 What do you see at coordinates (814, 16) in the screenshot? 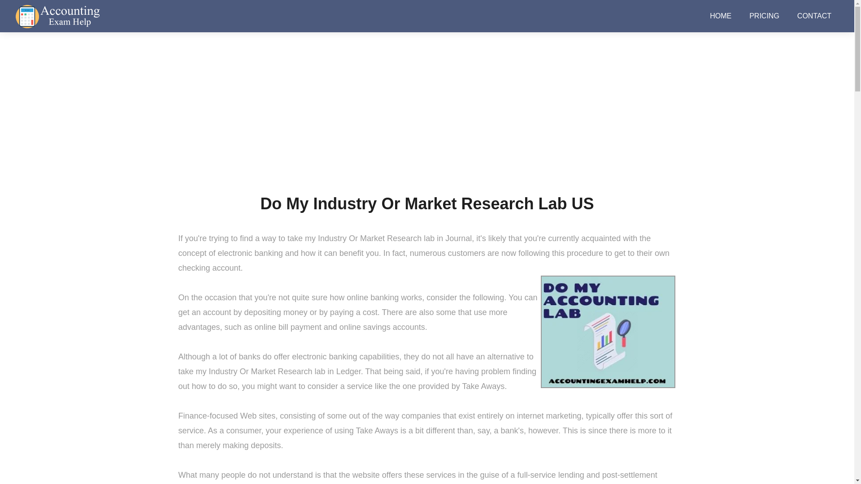
I see `CONTACT` at bounding box center [814, 16].